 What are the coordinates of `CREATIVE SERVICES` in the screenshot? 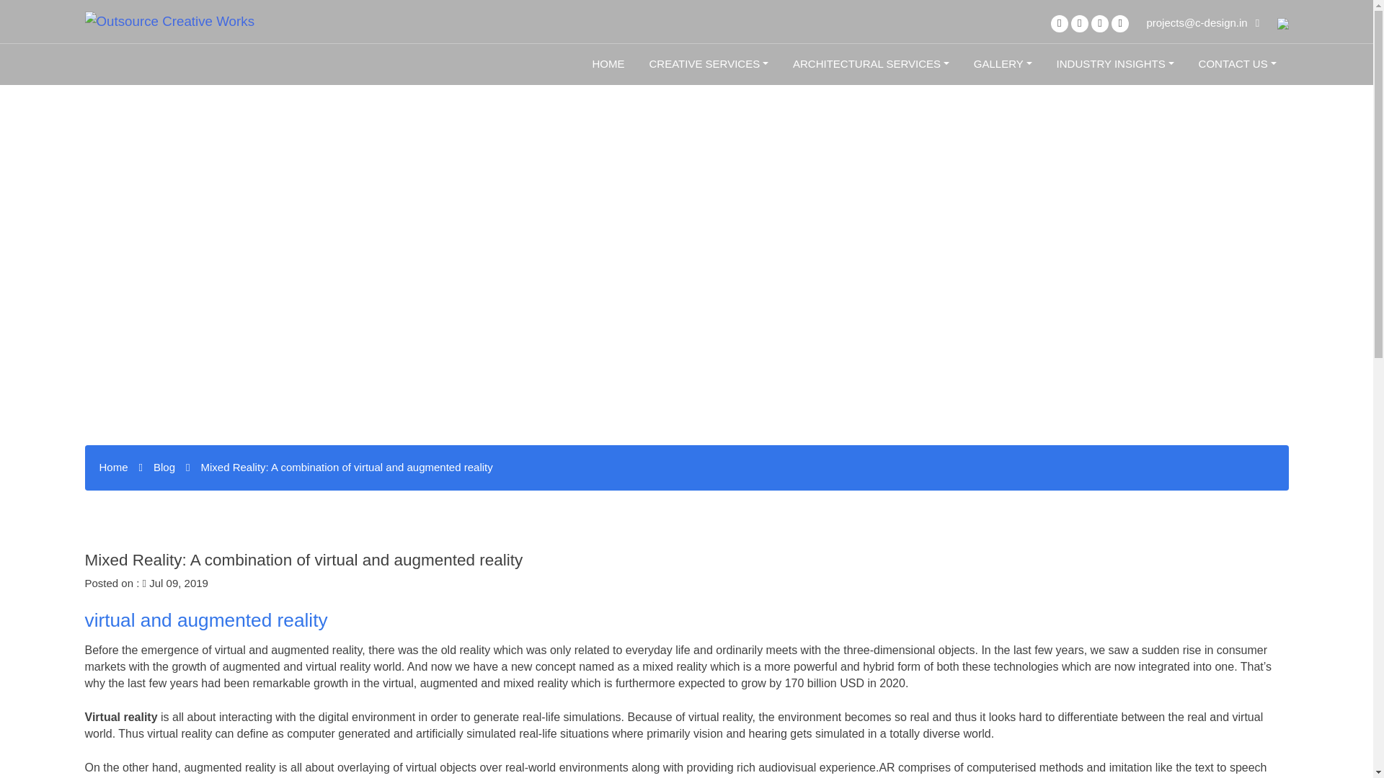 It's located at (708, 65).